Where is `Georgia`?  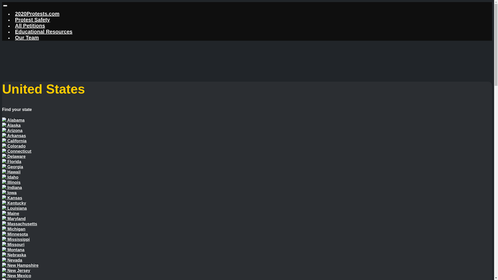
Georgia is located at coordinates (12, 167).